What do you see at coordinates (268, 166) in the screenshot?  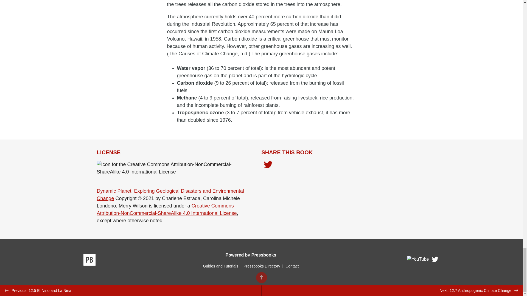 I see `Share on Twitter` at bounding box center [268, 166].